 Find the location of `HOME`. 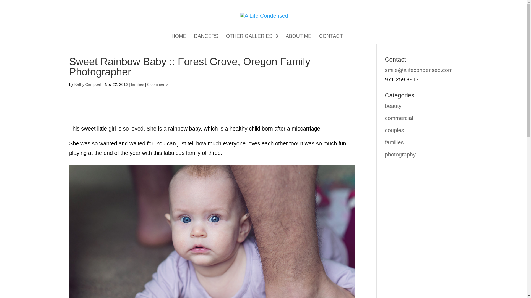

HOME is located at coordinates (179, 39).